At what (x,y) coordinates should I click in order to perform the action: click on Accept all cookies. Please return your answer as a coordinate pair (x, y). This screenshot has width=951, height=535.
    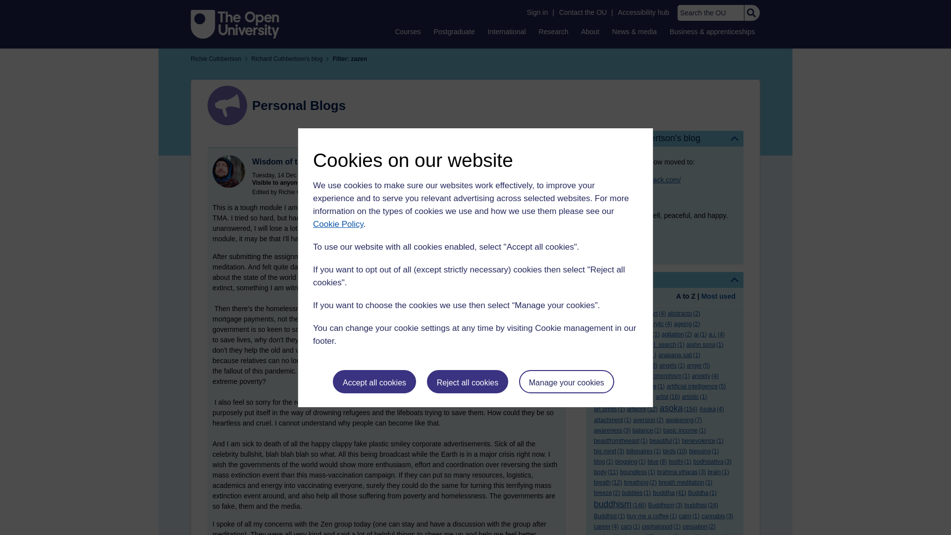
    Looking at the image, I should click on (374, 381).